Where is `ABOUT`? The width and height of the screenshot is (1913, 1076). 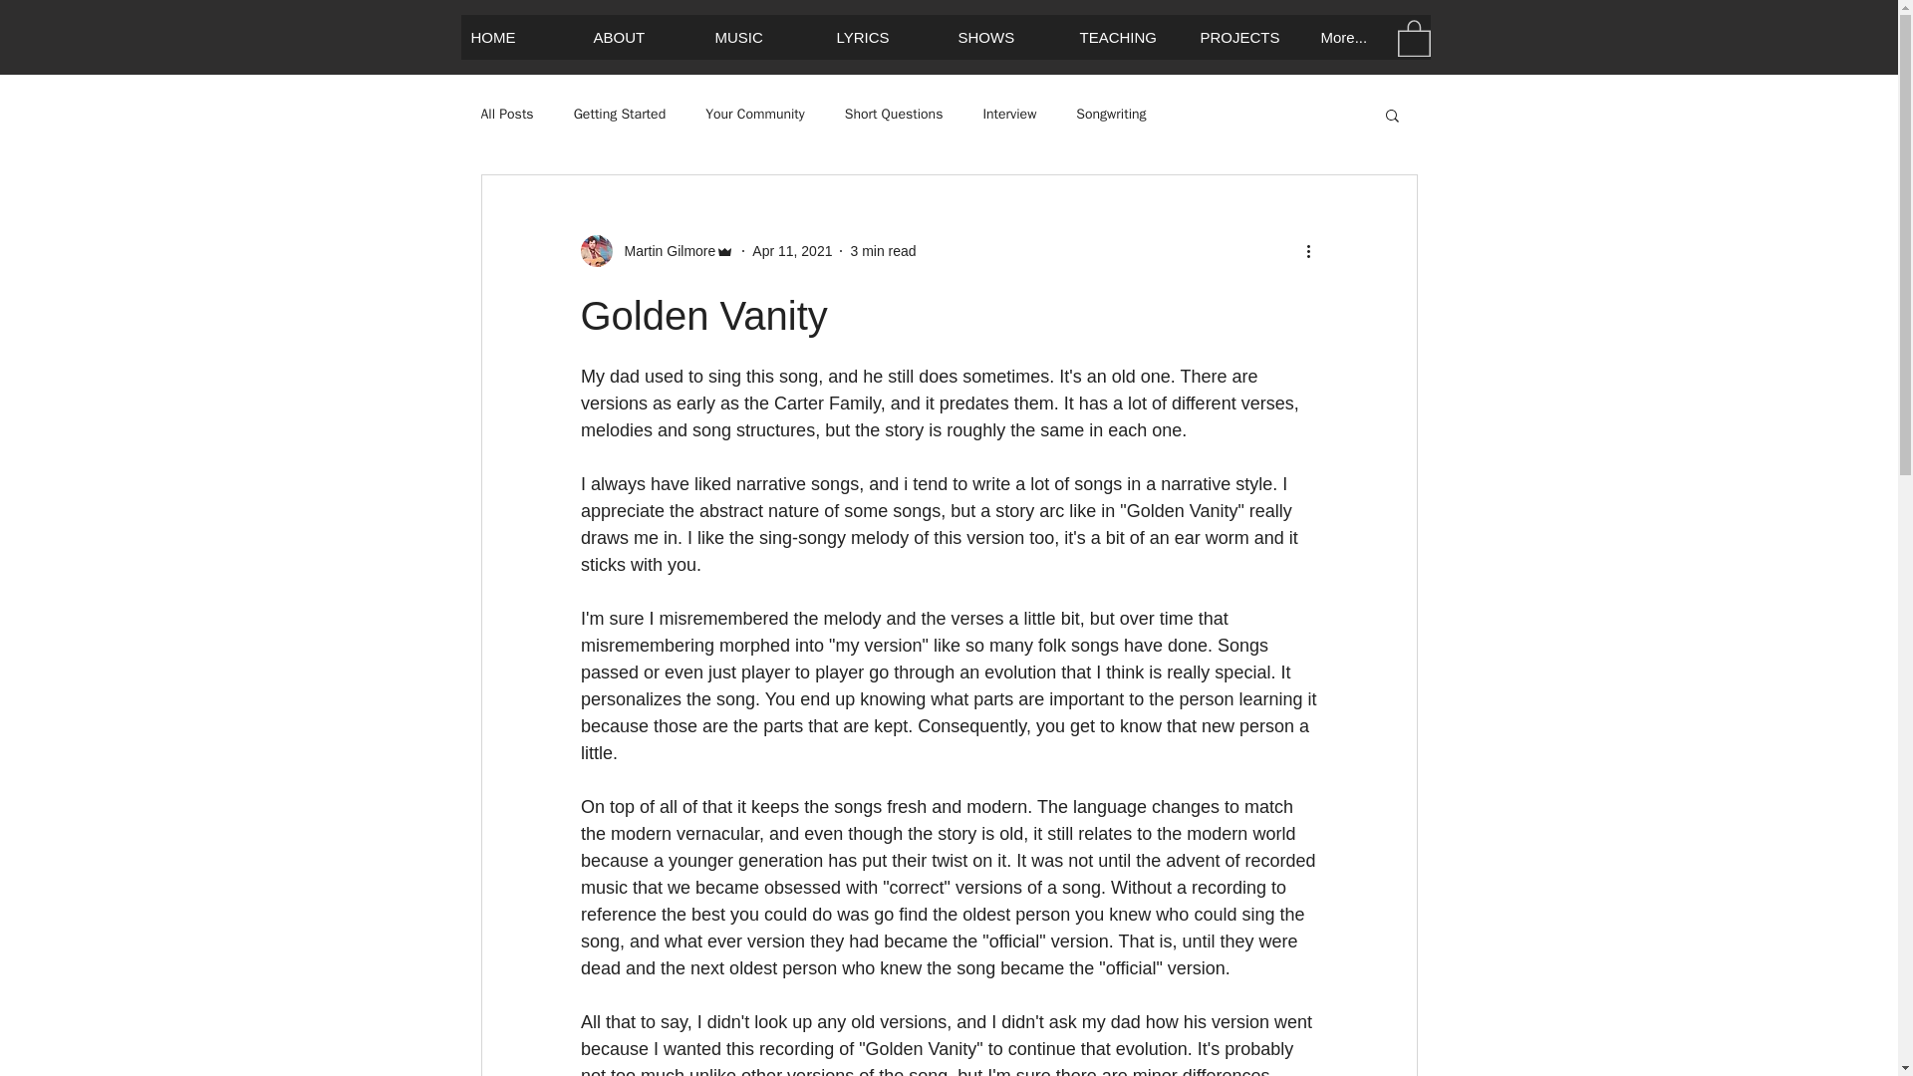 ABOUT is located at coordinates (642, 38).